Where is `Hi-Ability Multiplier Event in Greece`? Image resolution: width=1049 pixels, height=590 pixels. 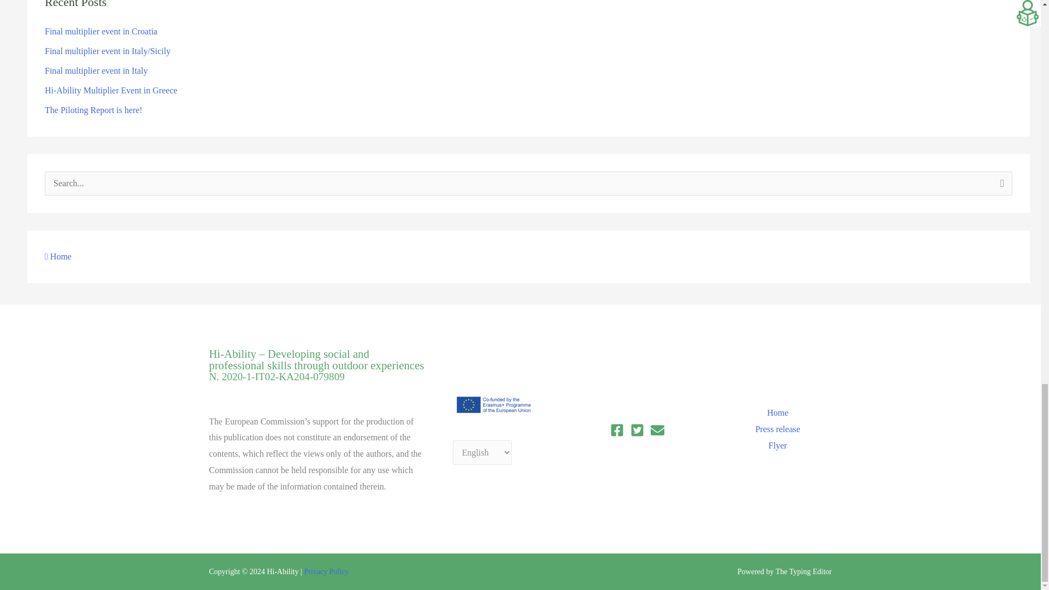 Hi-Ability Multiplier Event in Greece is located at coordinates (111, 90).